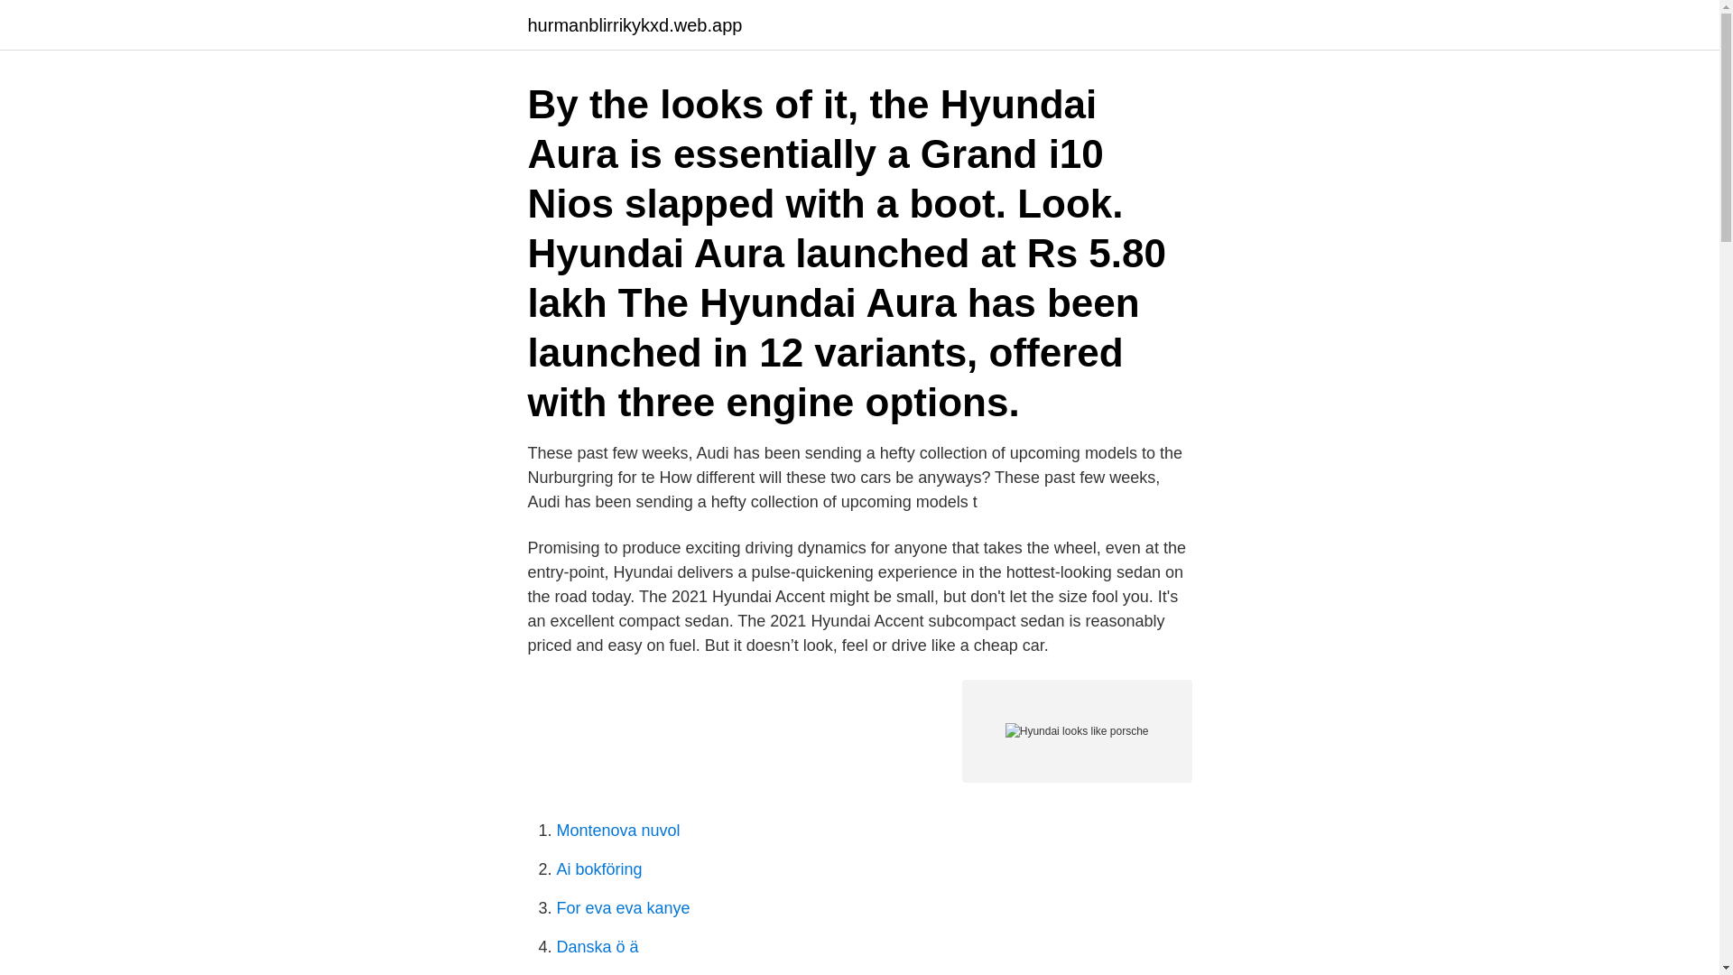 The height and width of the screenshot is (975, 1733). What do you see at coordinates (623, 908) in the screenshot?
I see `For eva eva kanye` at bounding box center [623, 908].